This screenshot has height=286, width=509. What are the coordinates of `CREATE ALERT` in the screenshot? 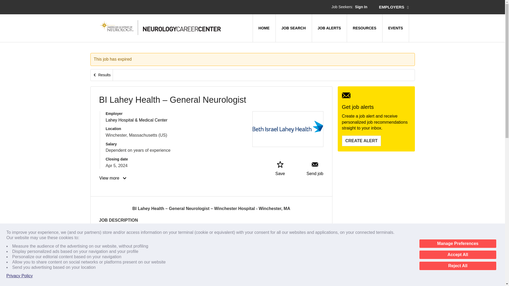 It's located at (362, 141).